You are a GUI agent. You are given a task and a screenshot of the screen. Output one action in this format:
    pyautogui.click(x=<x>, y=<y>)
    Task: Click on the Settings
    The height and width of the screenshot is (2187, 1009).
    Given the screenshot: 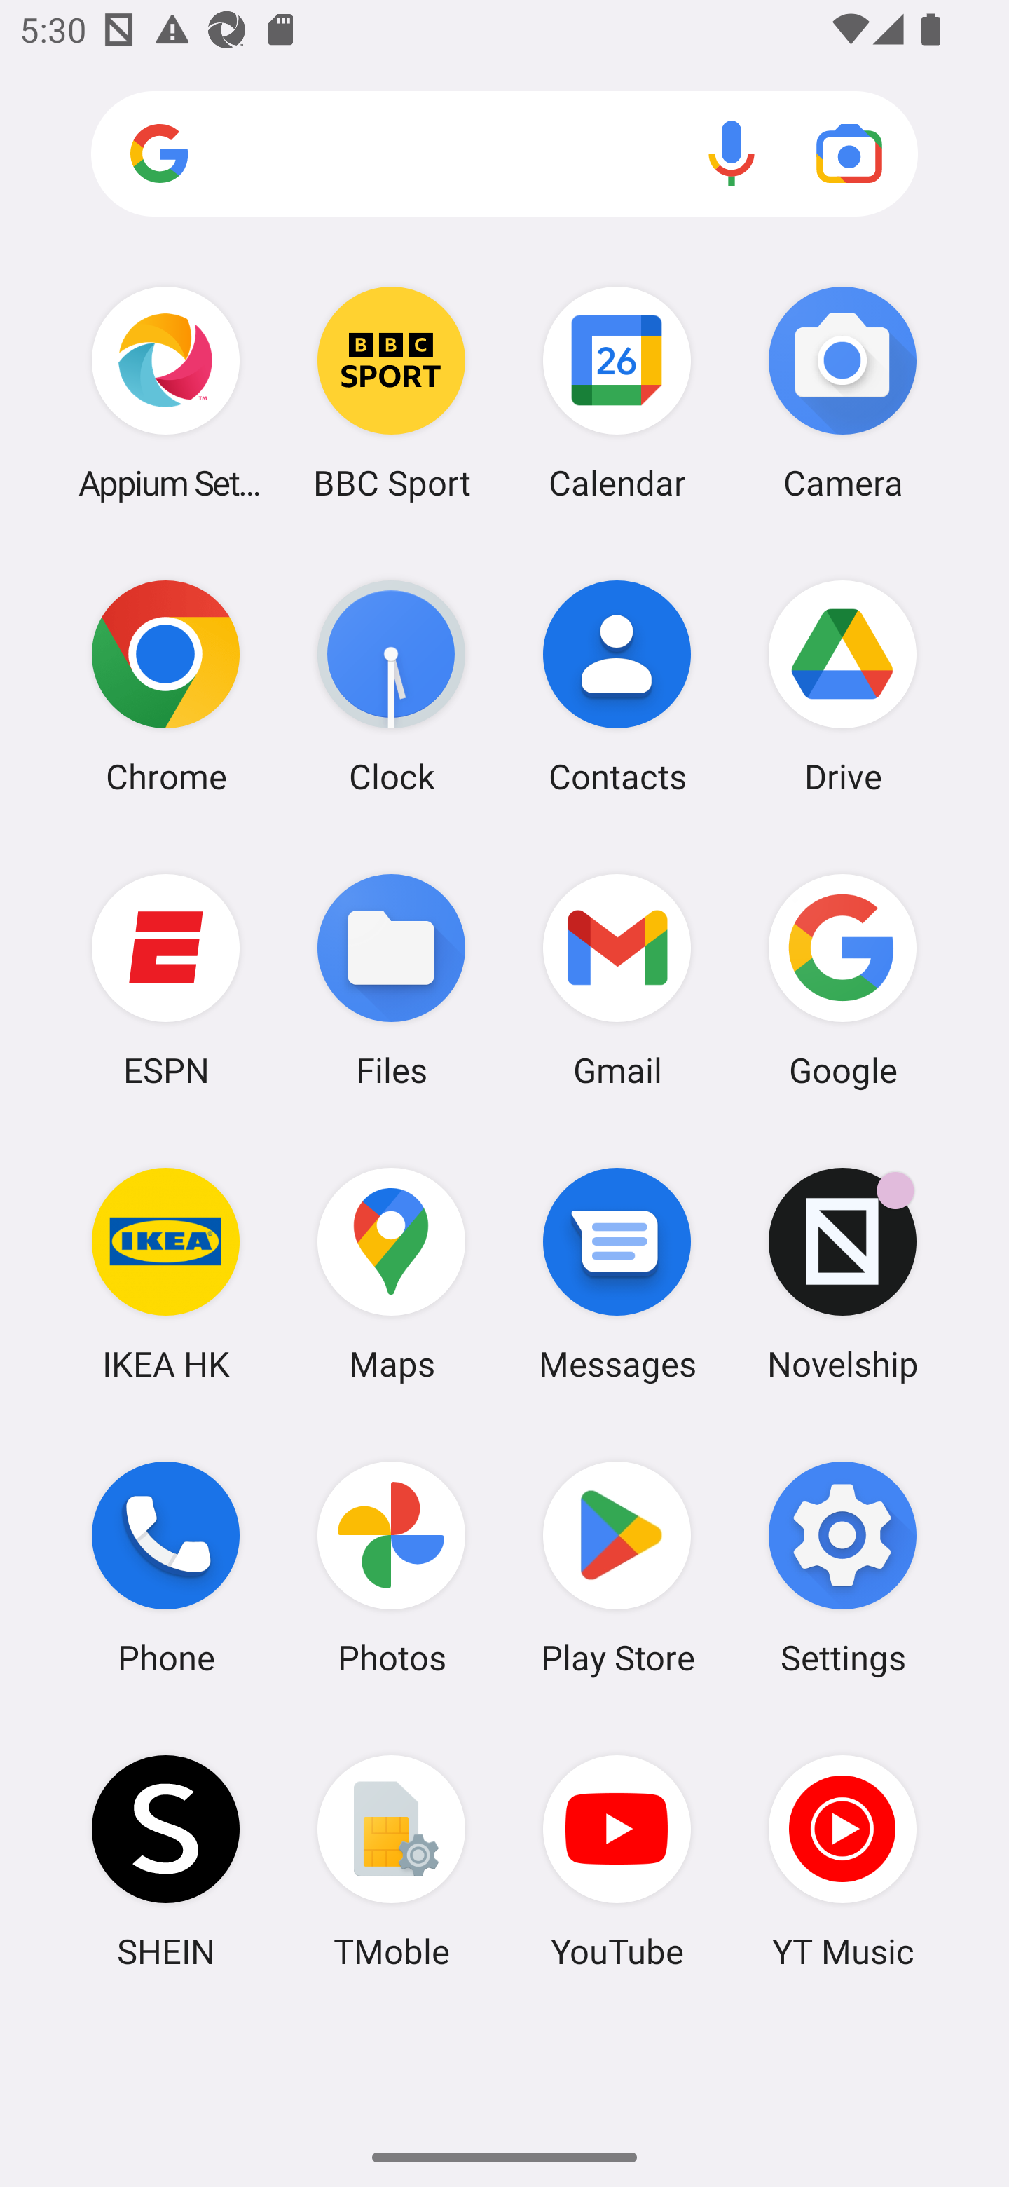 What is the action you would take?
    pyautogui.click(x=842, y=1568)
    